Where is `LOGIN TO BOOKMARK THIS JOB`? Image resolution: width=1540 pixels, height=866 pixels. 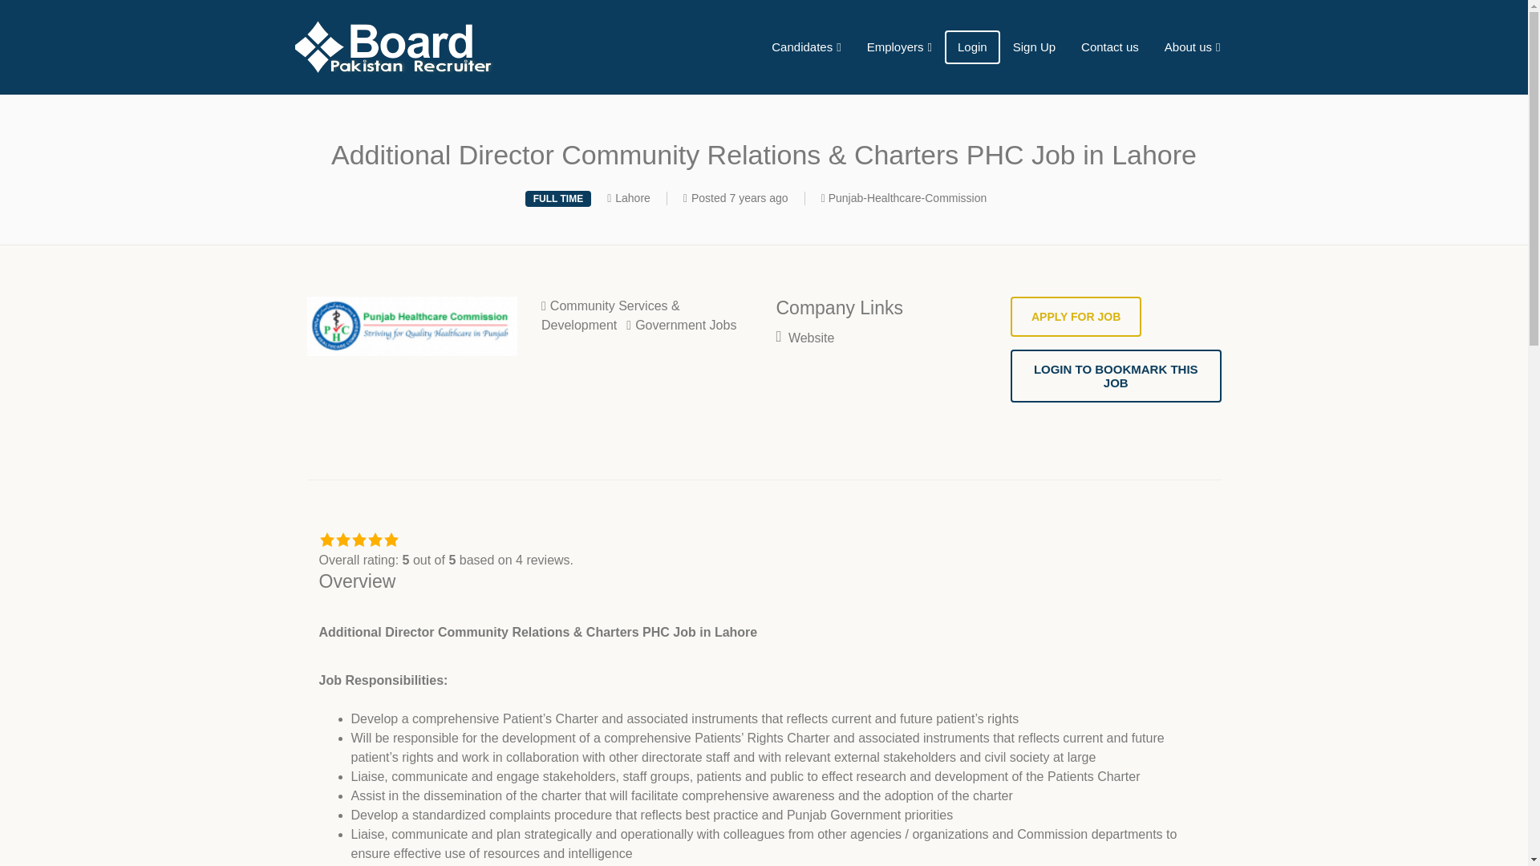
LOGIN TO BOOKMARK THIS JOB is located at coordinates (1115, 376).